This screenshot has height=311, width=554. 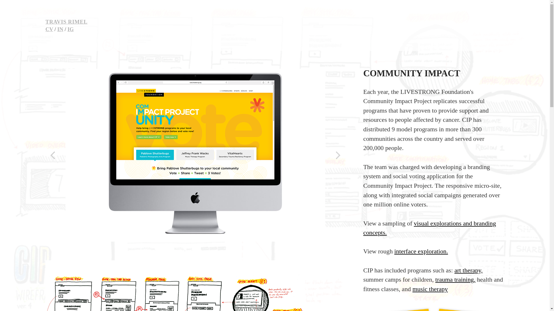 What do you see at coordinates (430, 289) in the screenshot?
I see `music therapy` at bounding box center [430, 289].